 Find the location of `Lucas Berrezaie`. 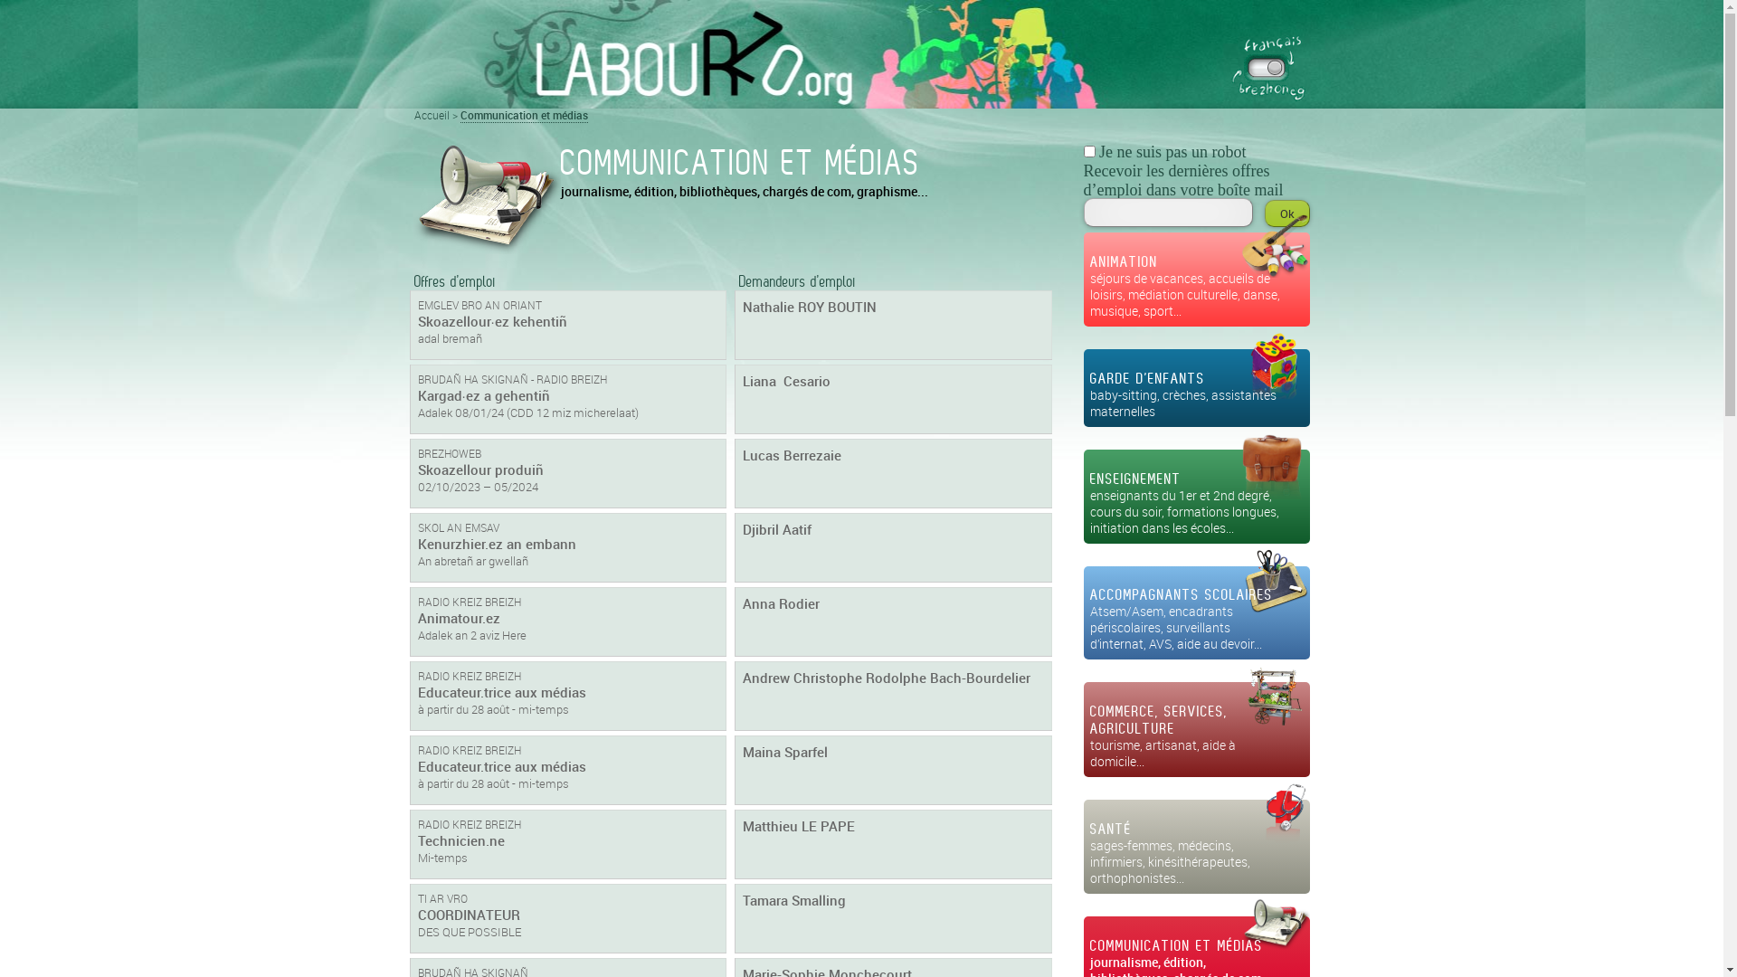

Lucas Berrezaie is located at coordinates (894, 474).